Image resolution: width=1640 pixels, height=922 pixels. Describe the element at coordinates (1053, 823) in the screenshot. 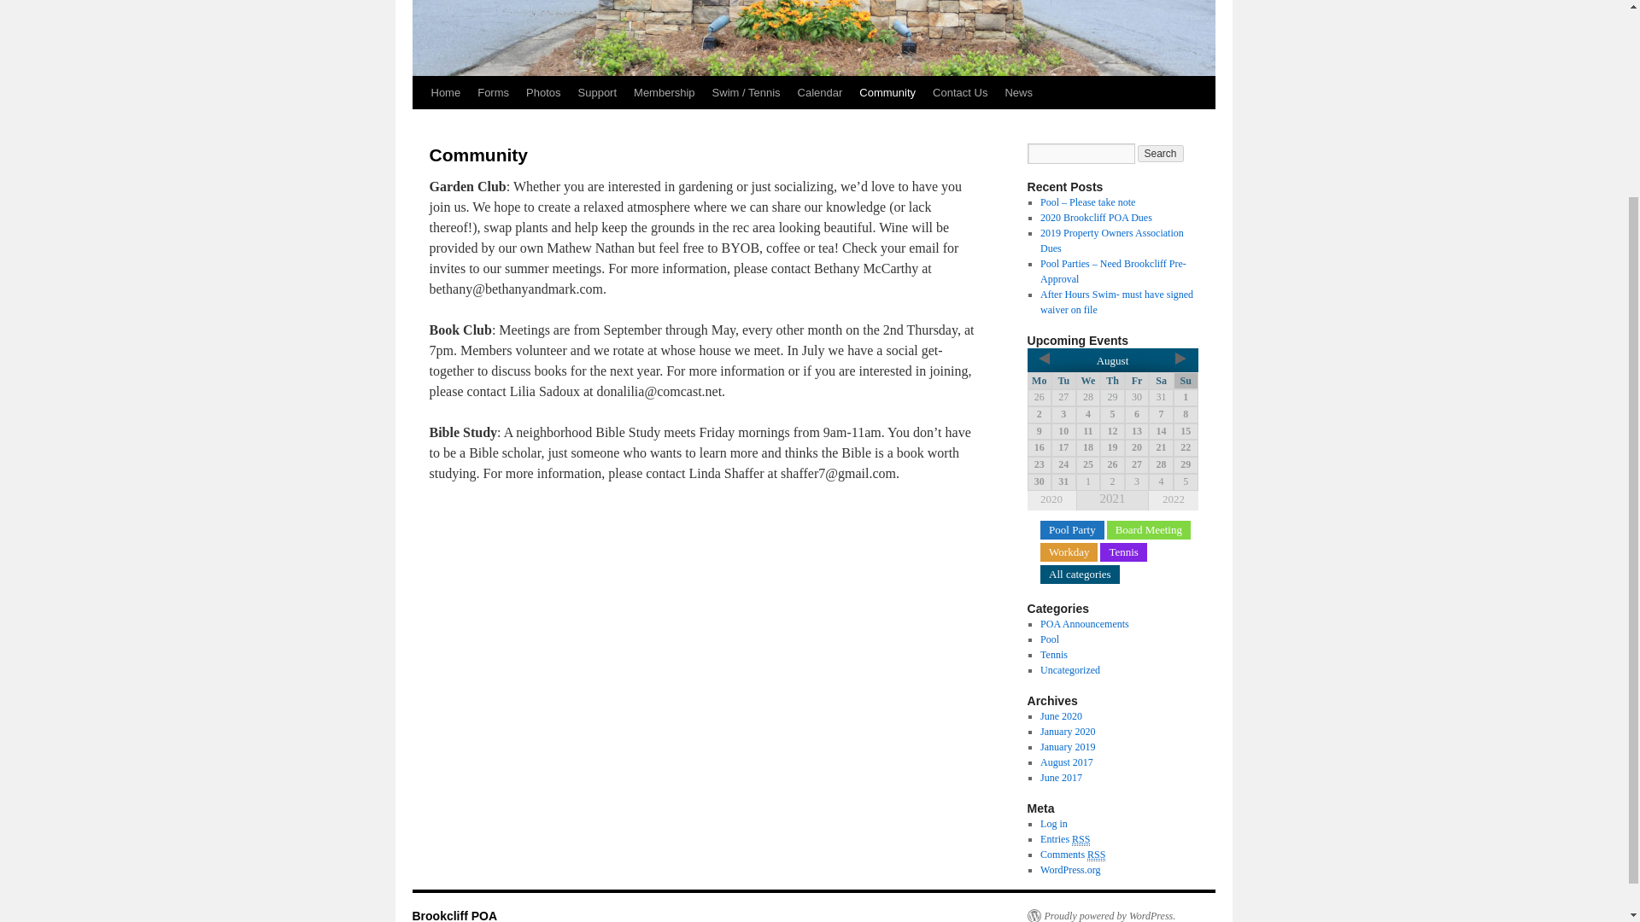

I see `Log in` at that location.